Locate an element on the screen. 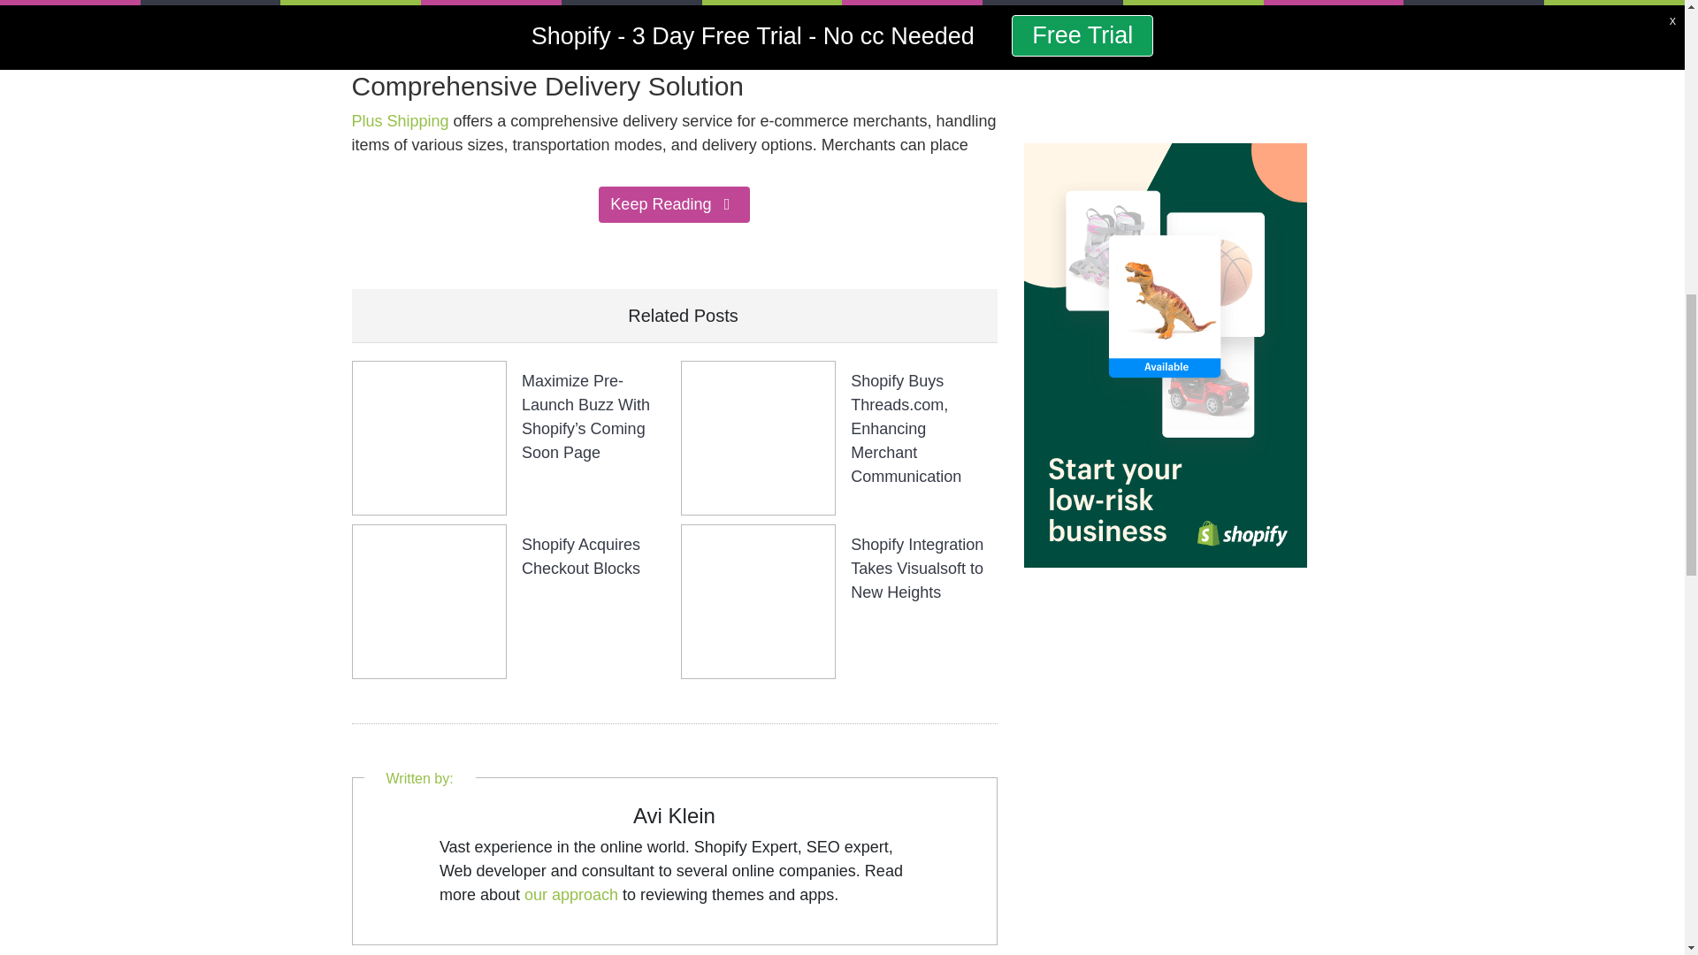 The width and height of the screenshot is (1698, 955). Shopify Acquires Checkout Blocks is located at coordinates (428, 600).